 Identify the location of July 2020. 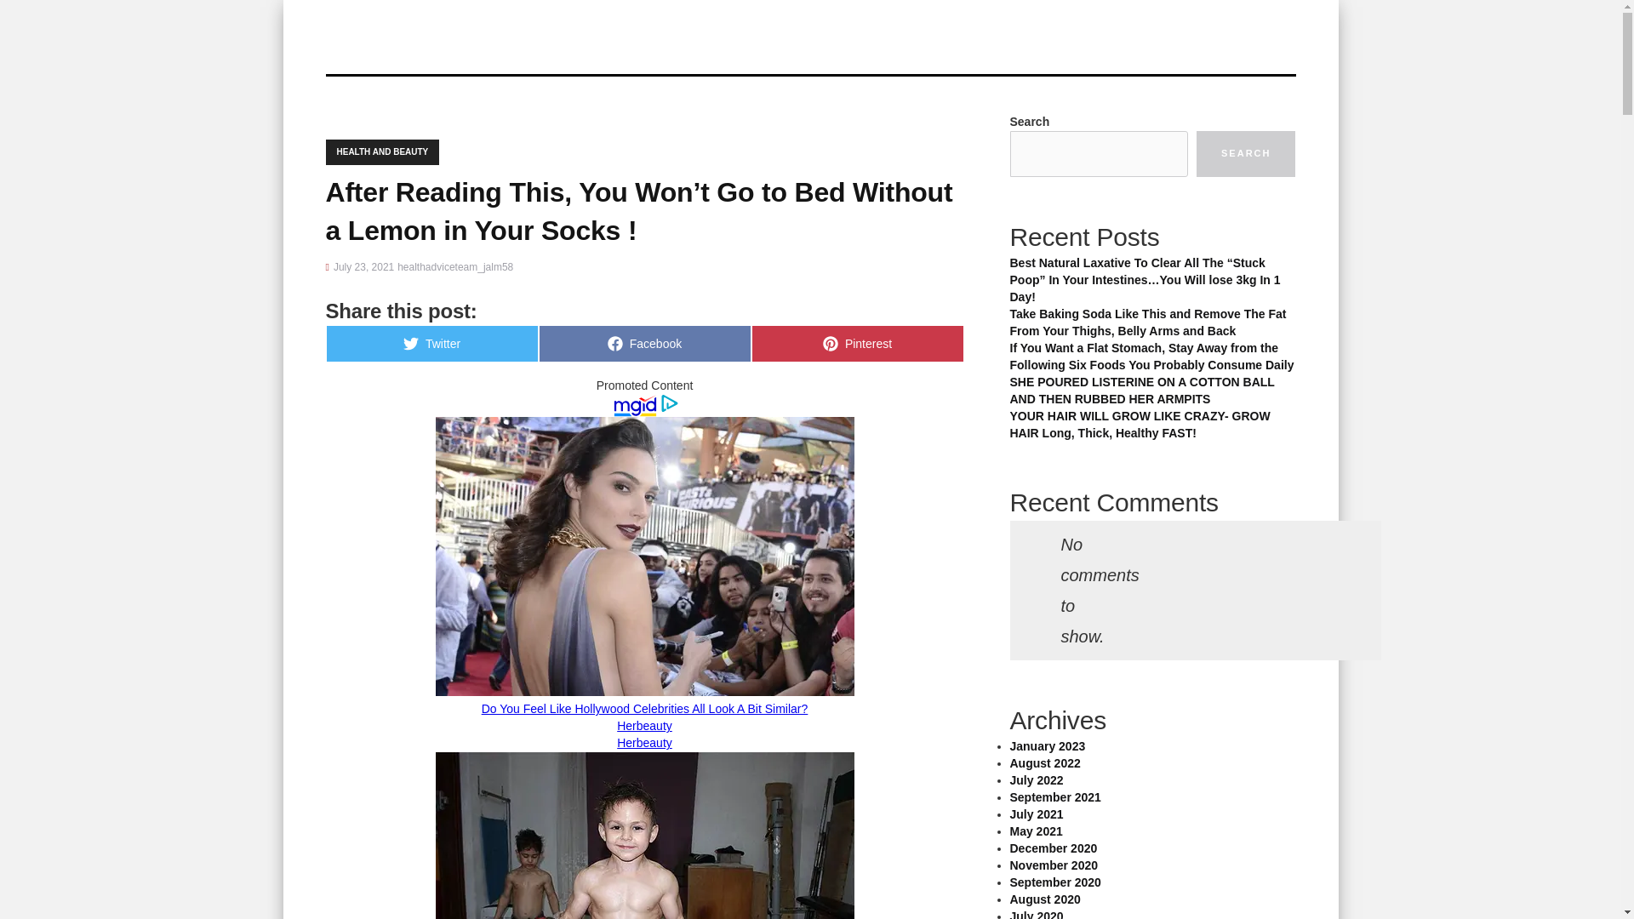
(382, 152).